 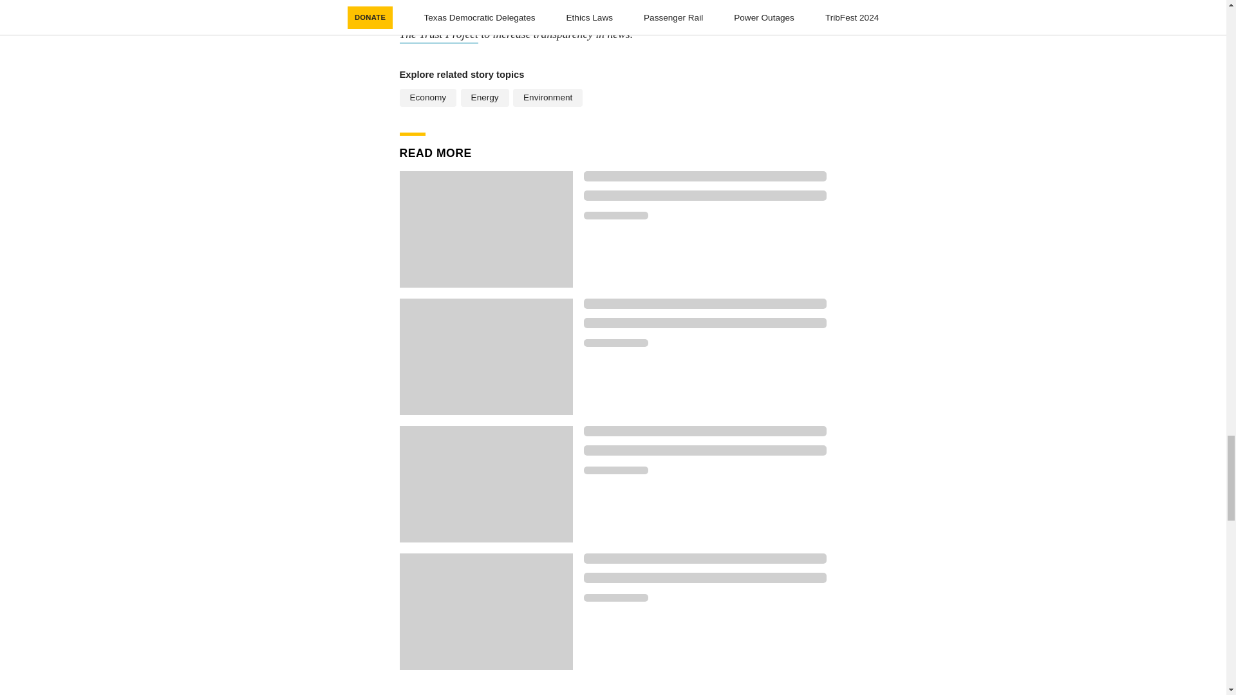 What do you see at coordinates (615, 216) in the screenshot?
I see `Loading indicator` at bounding box center [615, 216].